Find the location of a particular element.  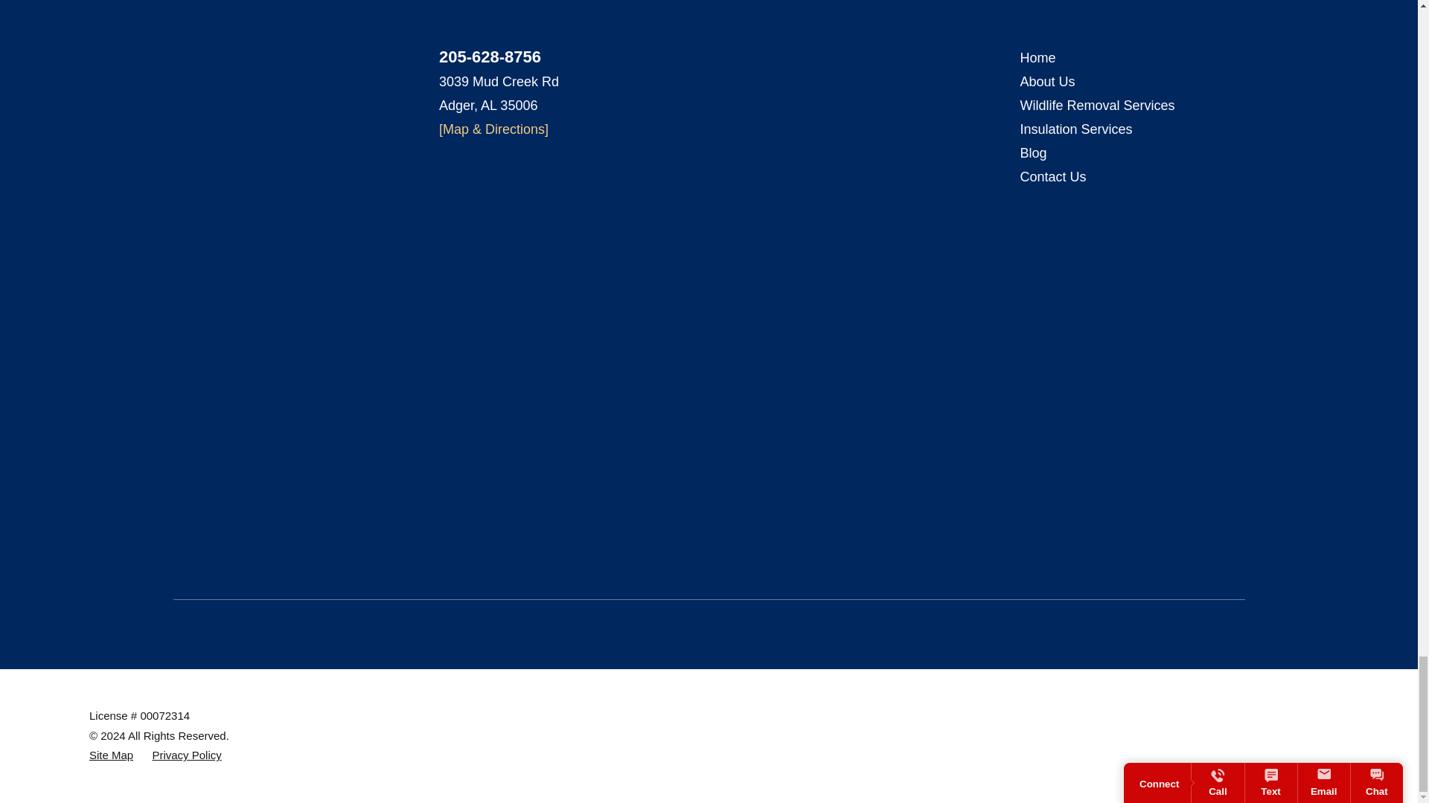

Facebook is located at coordinates (208, 97).